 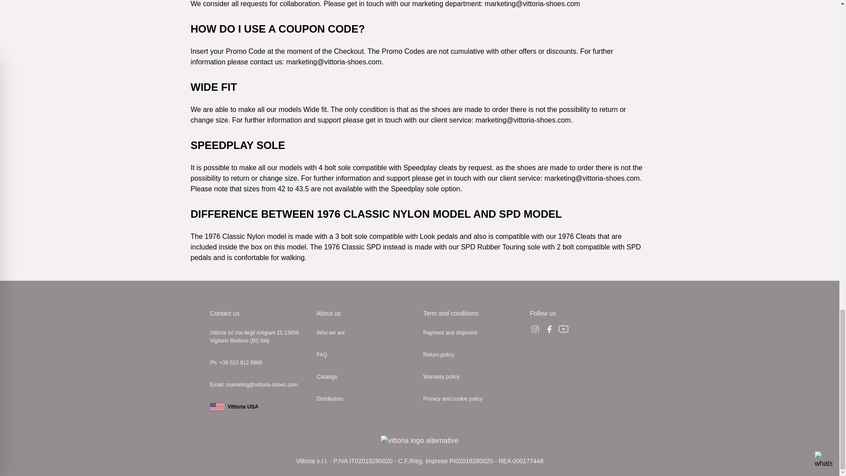 I want to click on Catalogs, so click(x=366, y=376).